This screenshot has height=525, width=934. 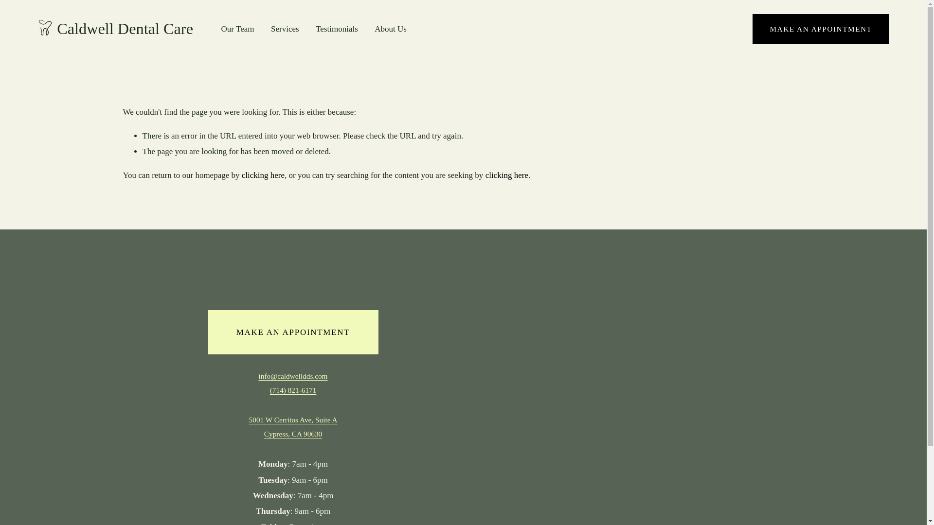 I want to click on About Us, so click(x=390, y=29).